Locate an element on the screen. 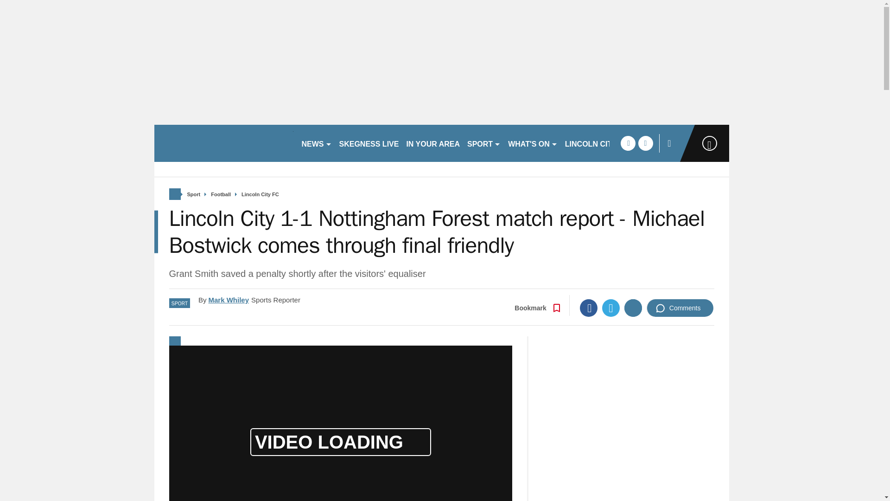 Image resolution: width=890 pixels, height=501 pixels. Twitter is located at coordinates (611, 308).